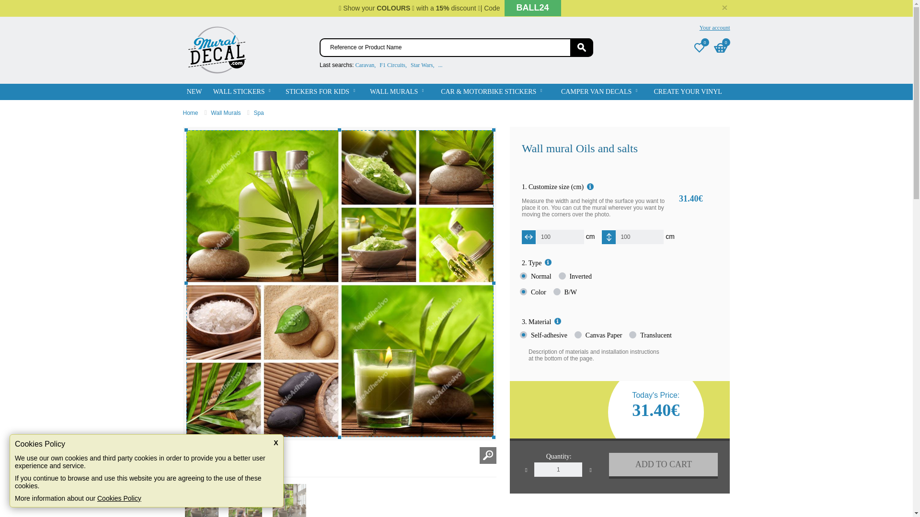 The width and height of the screenshot is (920, 517). Describe the element at coordinates (582, 47) in the screenshot. I see `Search Product` at that location.